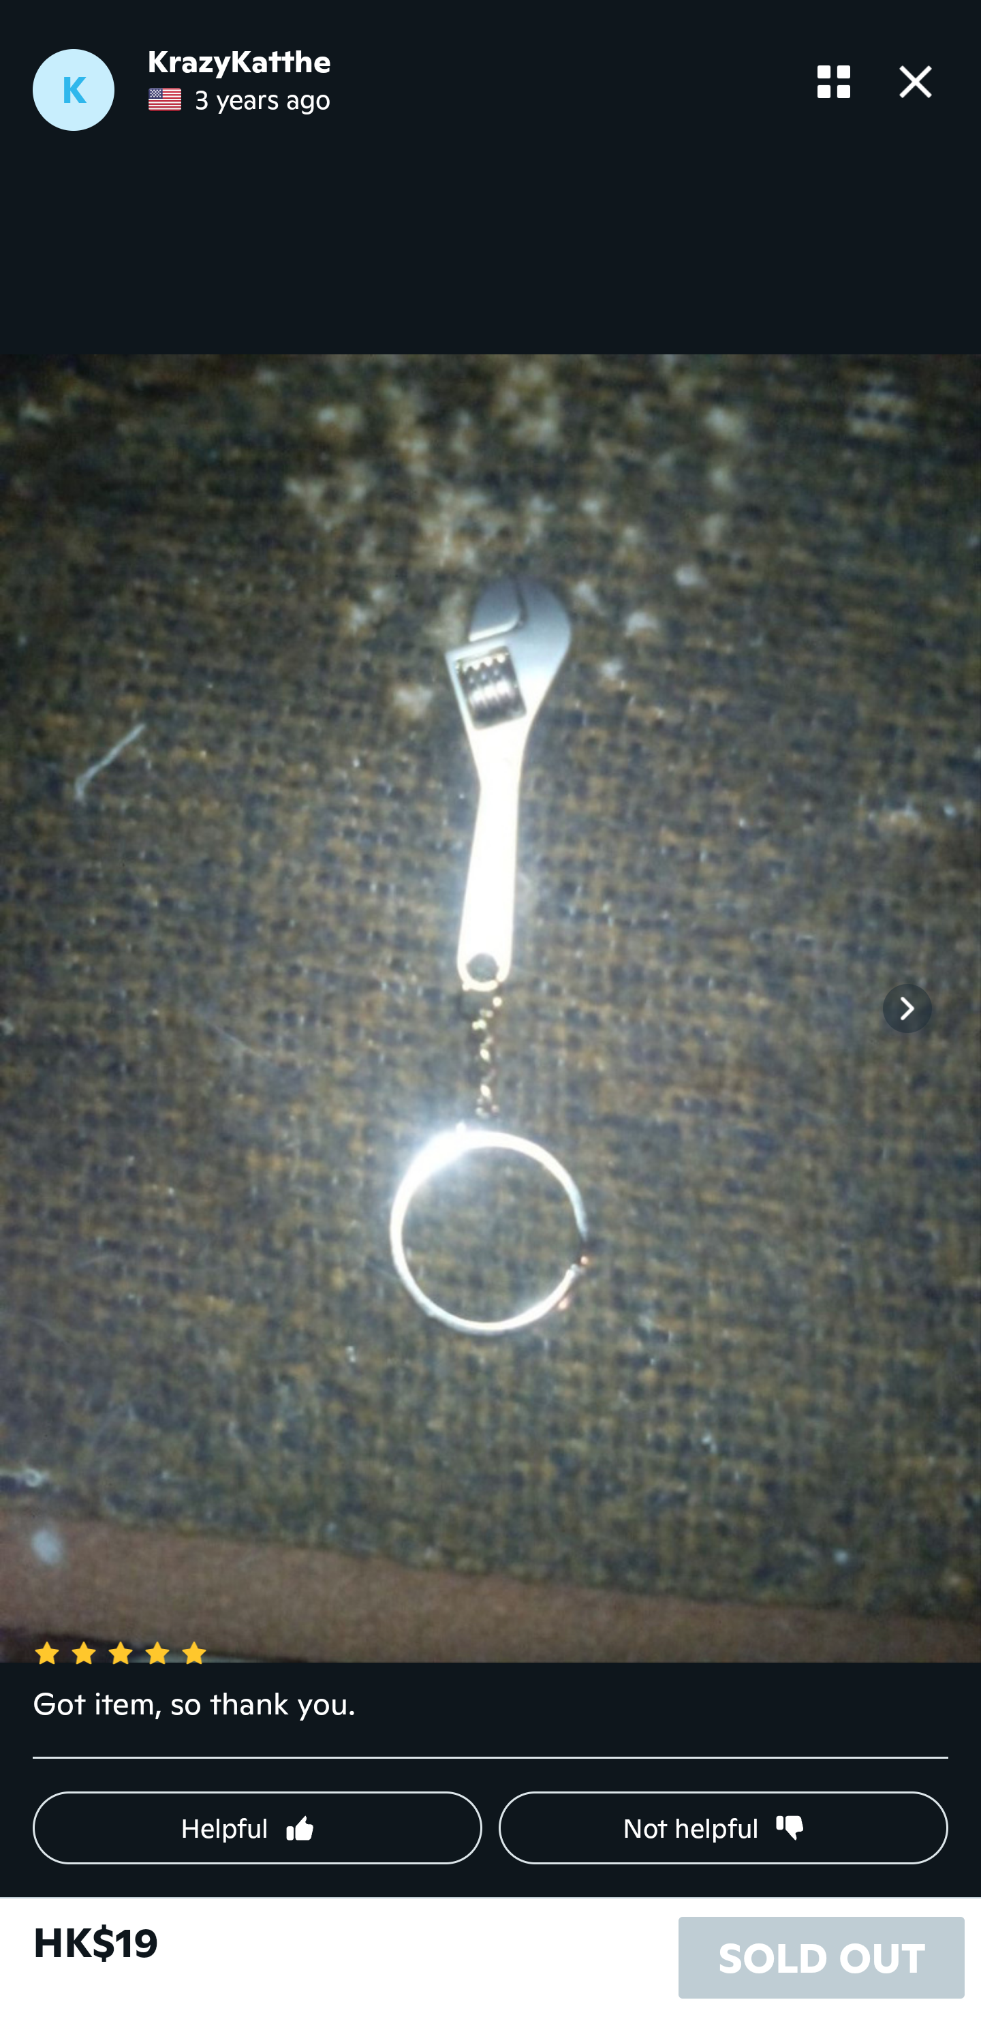 The image size is (981, 2017). I want to click on KrazyKatthe, so click(239, 61).